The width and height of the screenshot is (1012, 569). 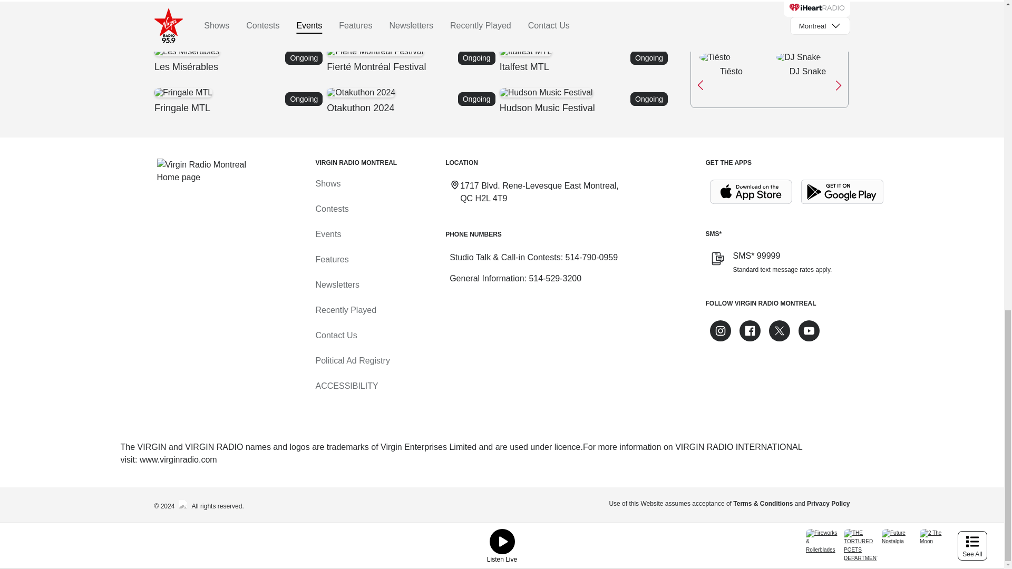 I want to click on Fantasia Festival, so click(x=413, y=18).